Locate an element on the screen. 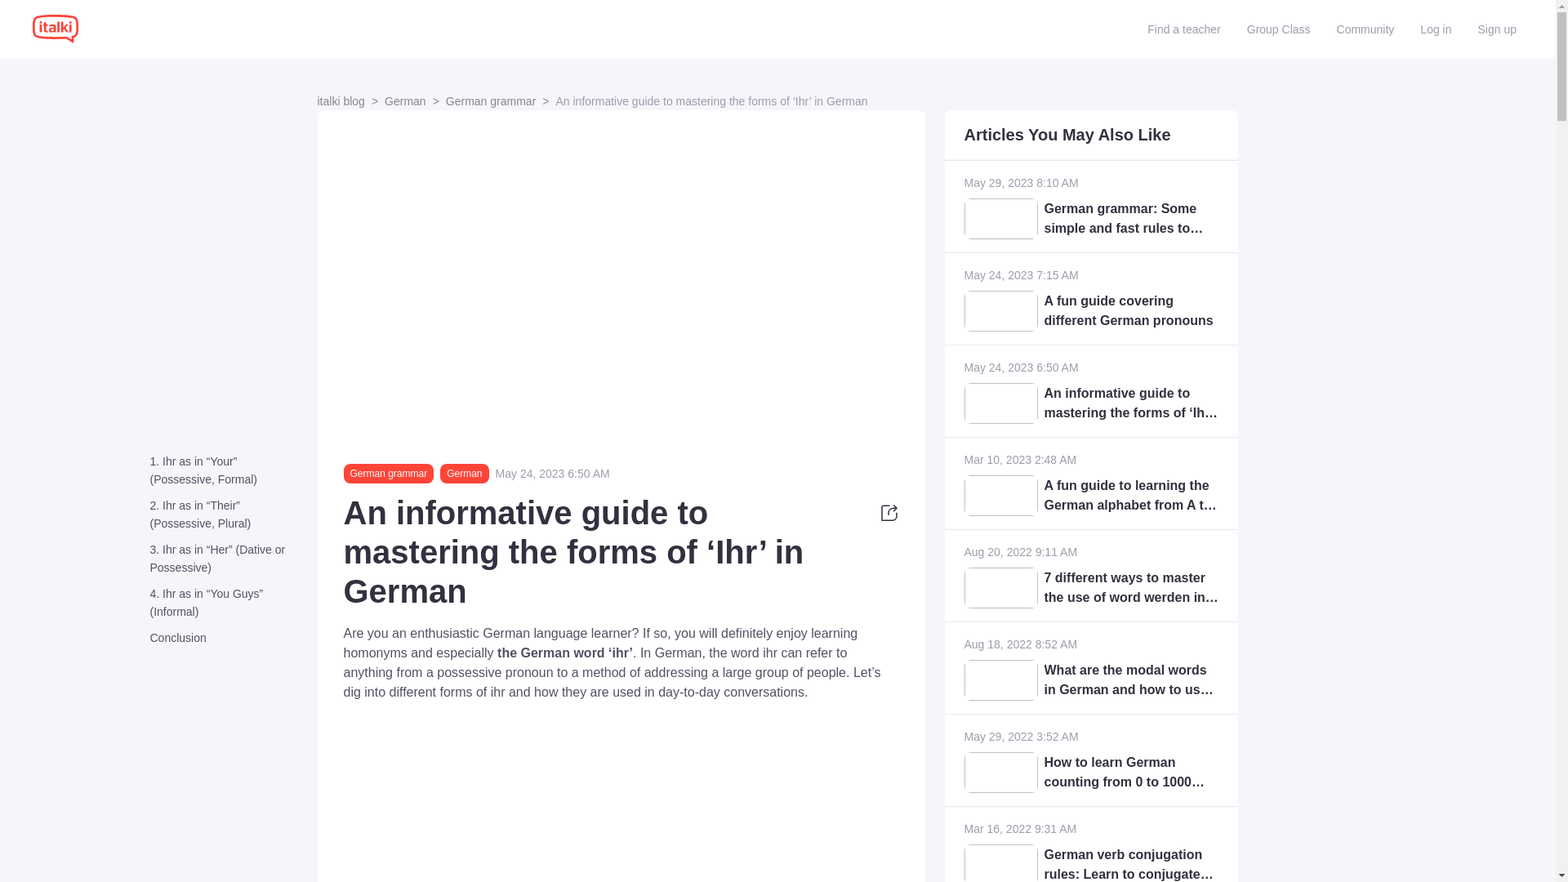  Conclusion is located at coordinates (227, 637).